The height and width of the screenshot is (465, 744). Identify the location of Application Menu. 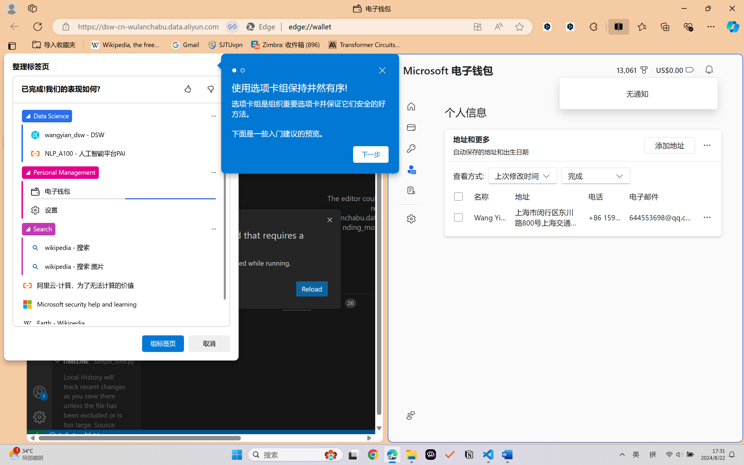
(40, 104).